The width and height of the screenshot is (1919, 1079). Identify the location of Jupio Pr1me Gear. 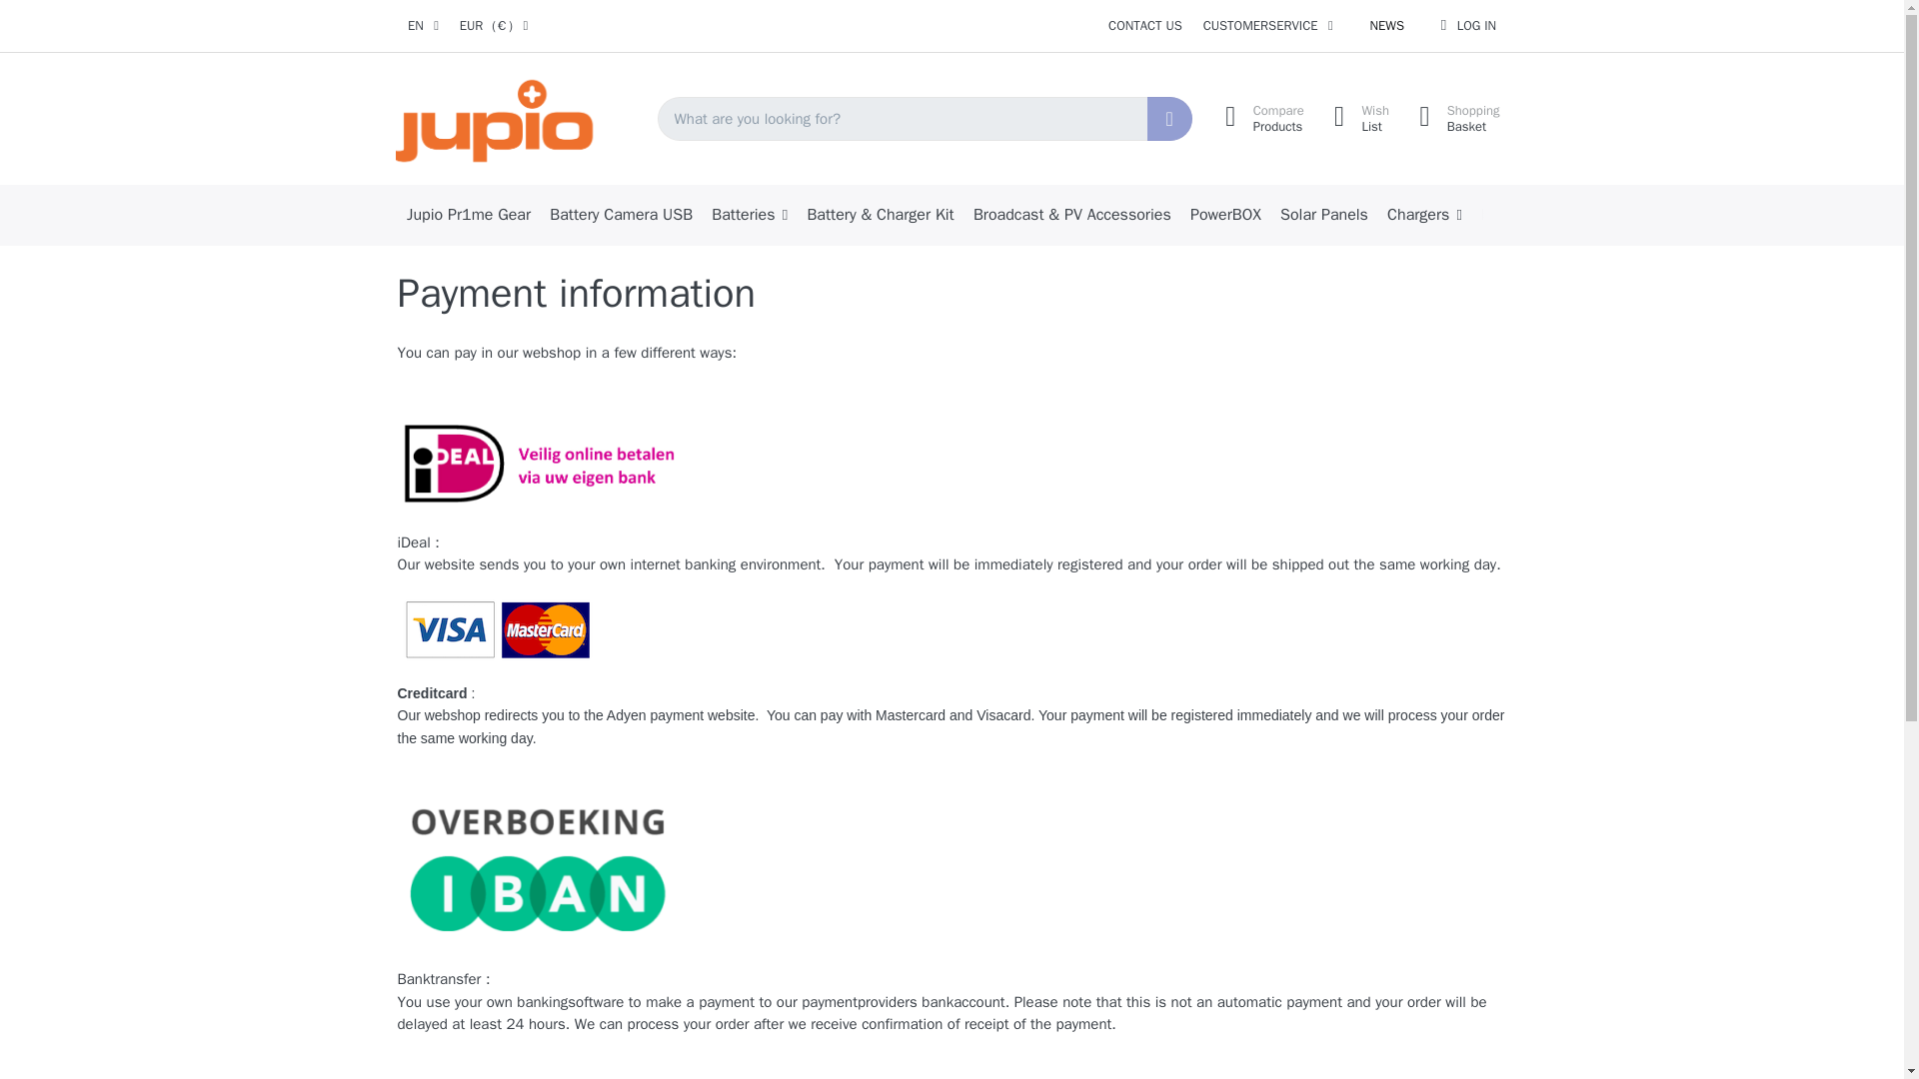
(1145, 26).